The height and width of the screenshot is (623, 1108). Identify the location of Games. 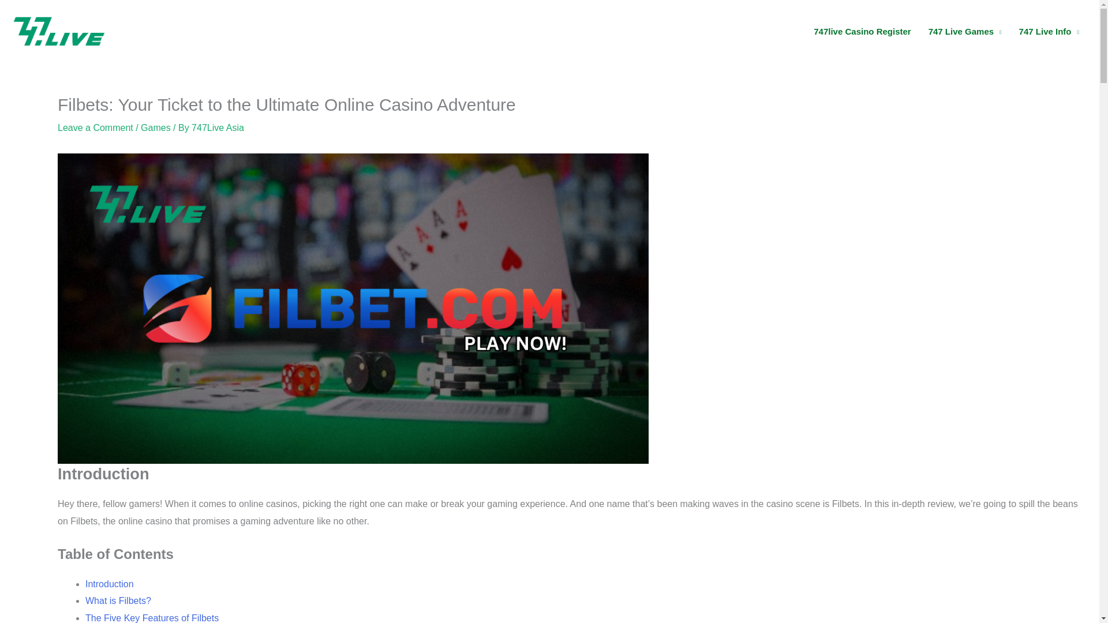
(155, 127).